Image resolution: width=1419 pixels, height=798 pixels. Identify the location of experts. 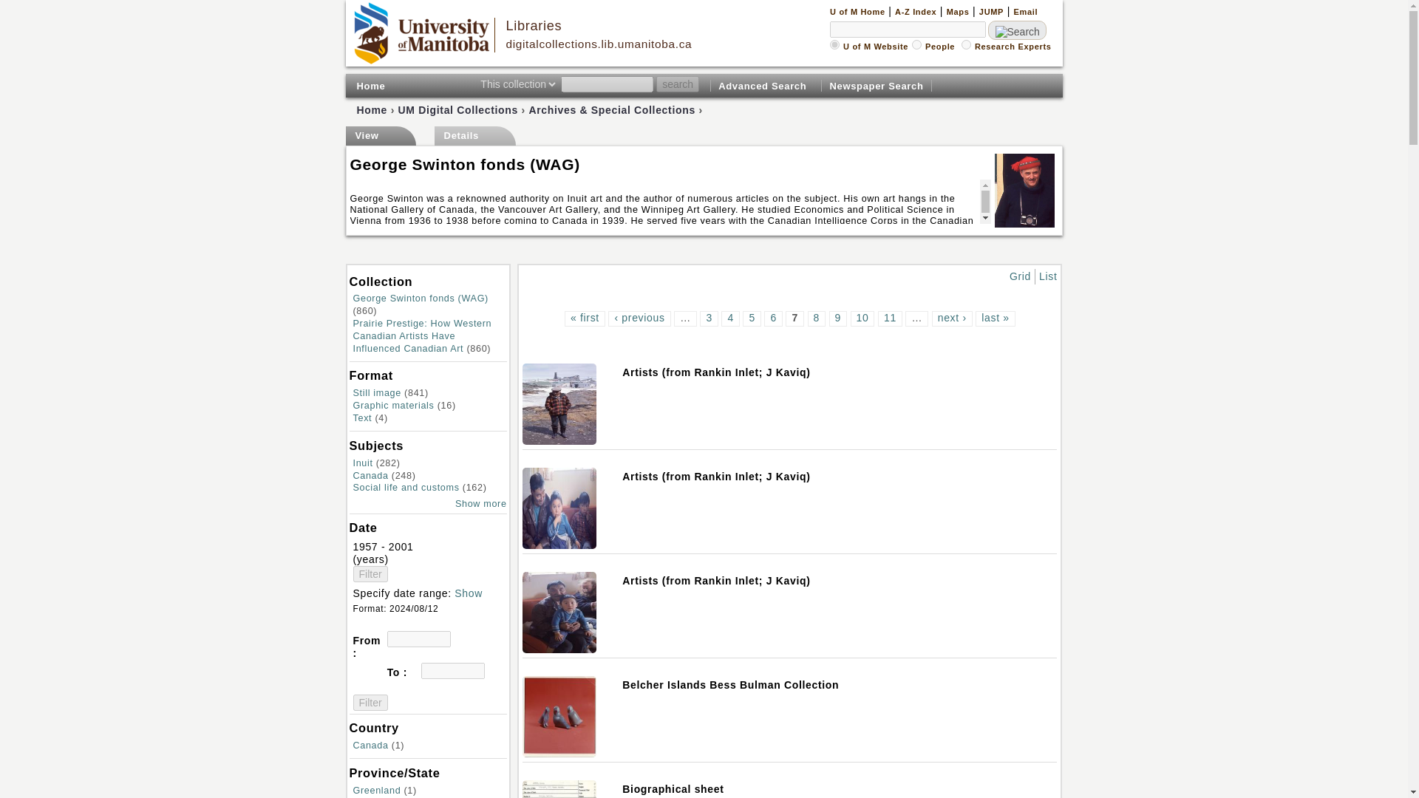
(966, 44).